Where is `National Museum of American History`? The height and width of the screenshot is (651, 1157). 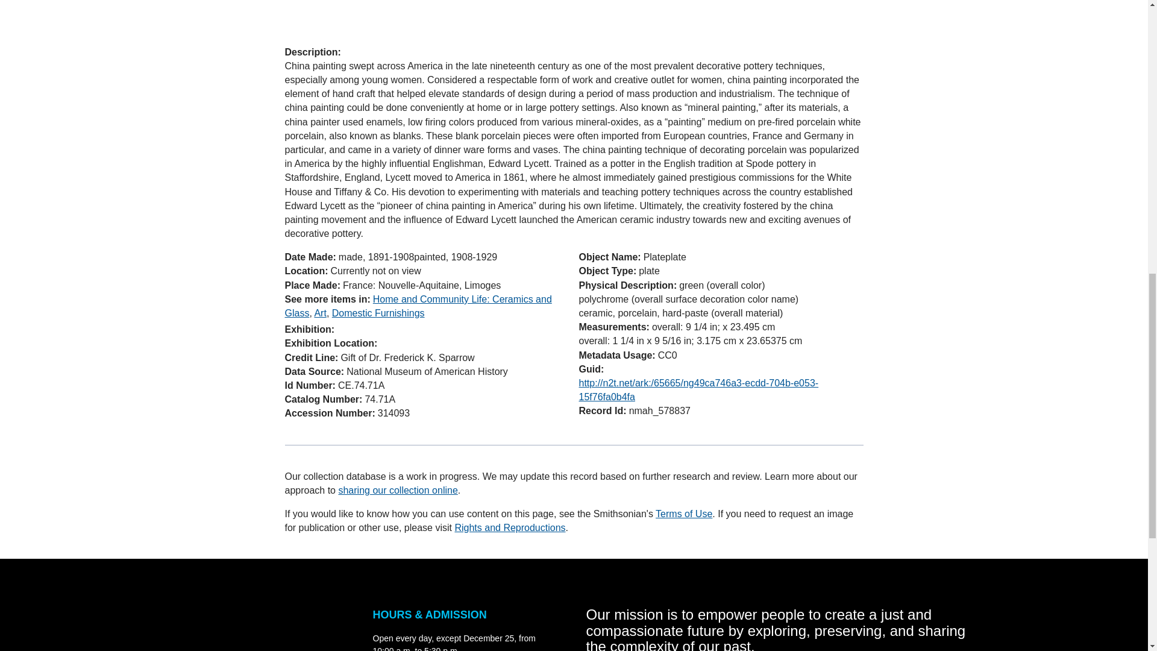
National Museum of American History is located at coordinates (254, 629).